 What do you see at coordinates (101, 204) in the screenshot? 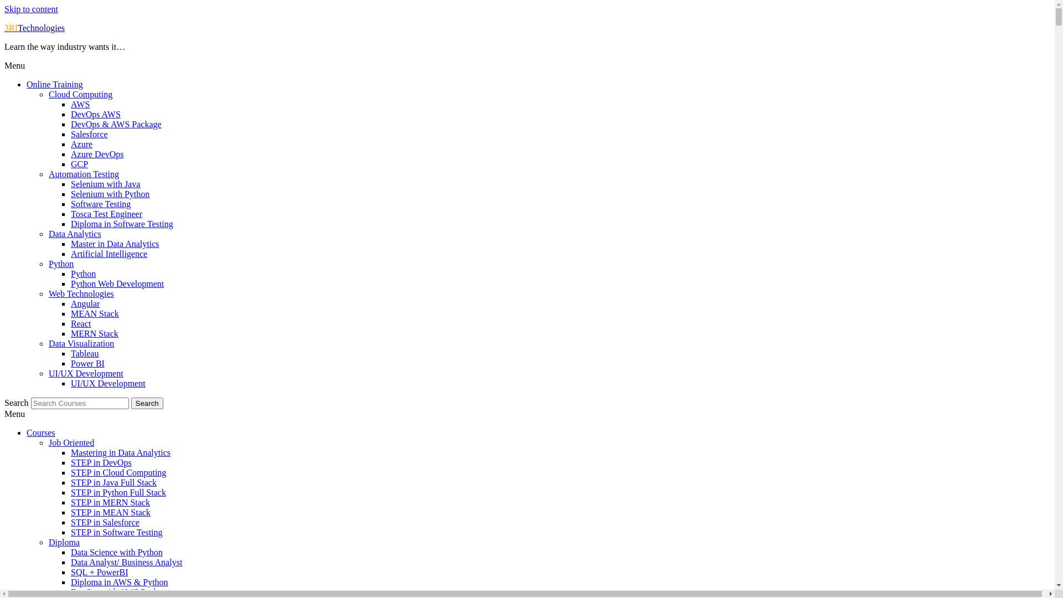
I see `Software Testing` at bounding box center [101, 204].